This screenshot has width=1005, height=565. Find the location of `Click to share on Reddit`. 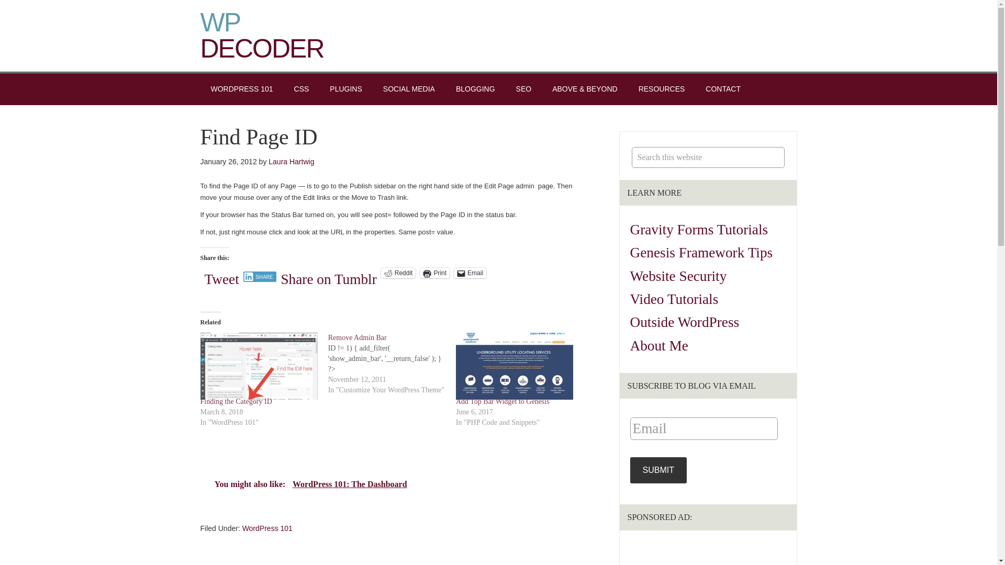

Click to share on Reddit is located at coordinates (398, 273).